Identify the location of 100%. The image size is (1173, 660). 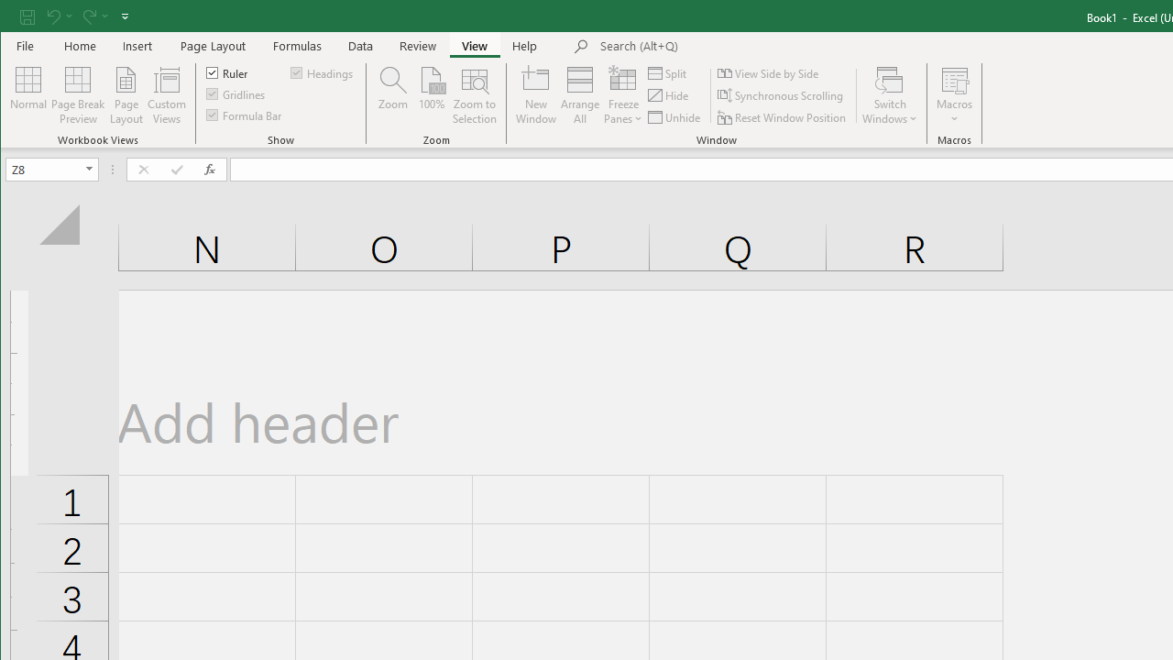
(431, 95).